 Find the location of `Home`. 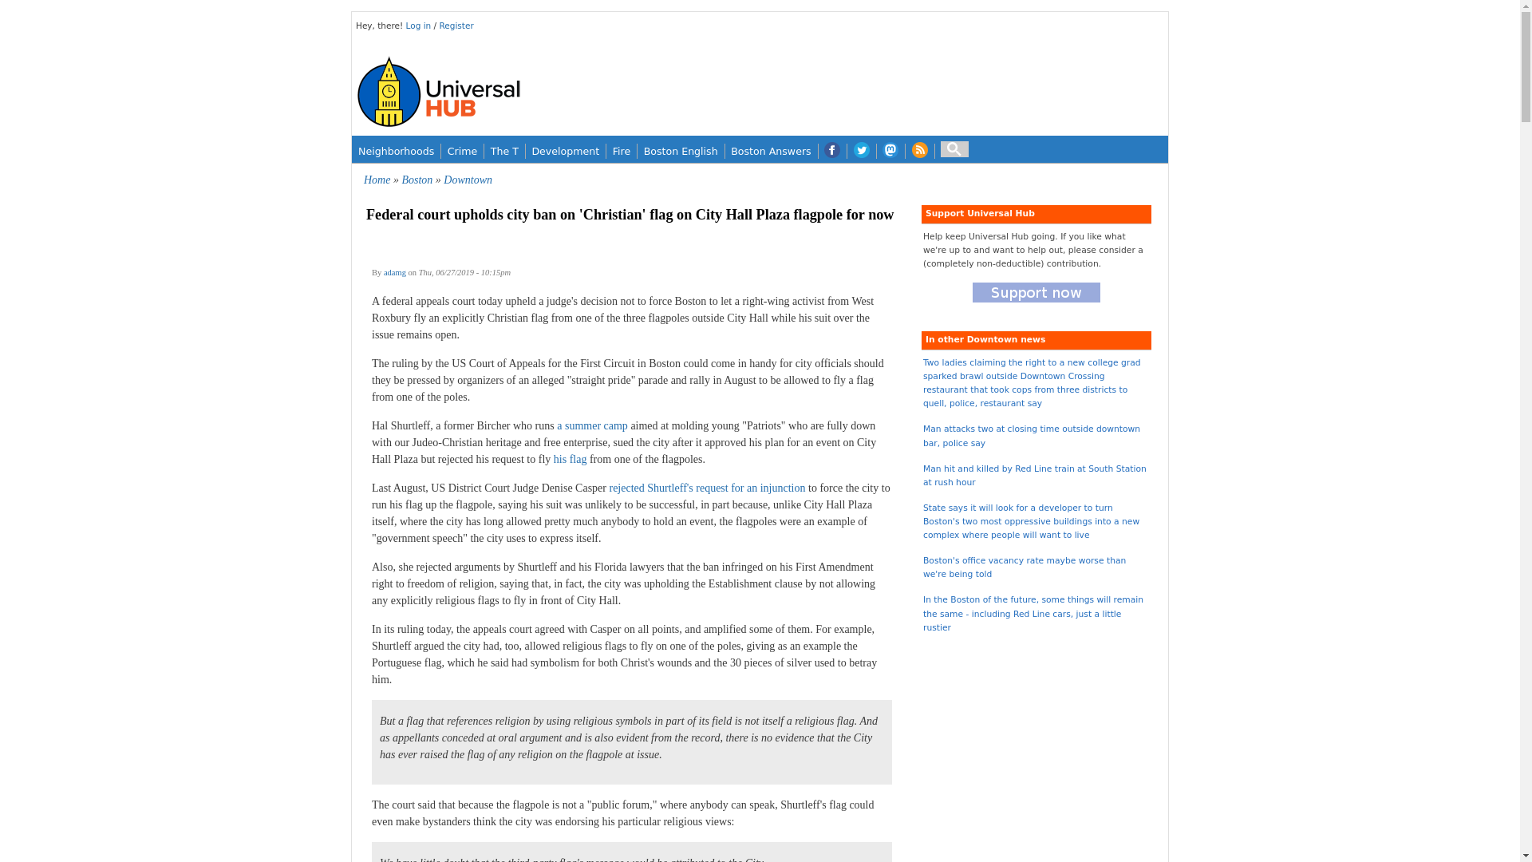

Home is located at coordinates (377, 180).